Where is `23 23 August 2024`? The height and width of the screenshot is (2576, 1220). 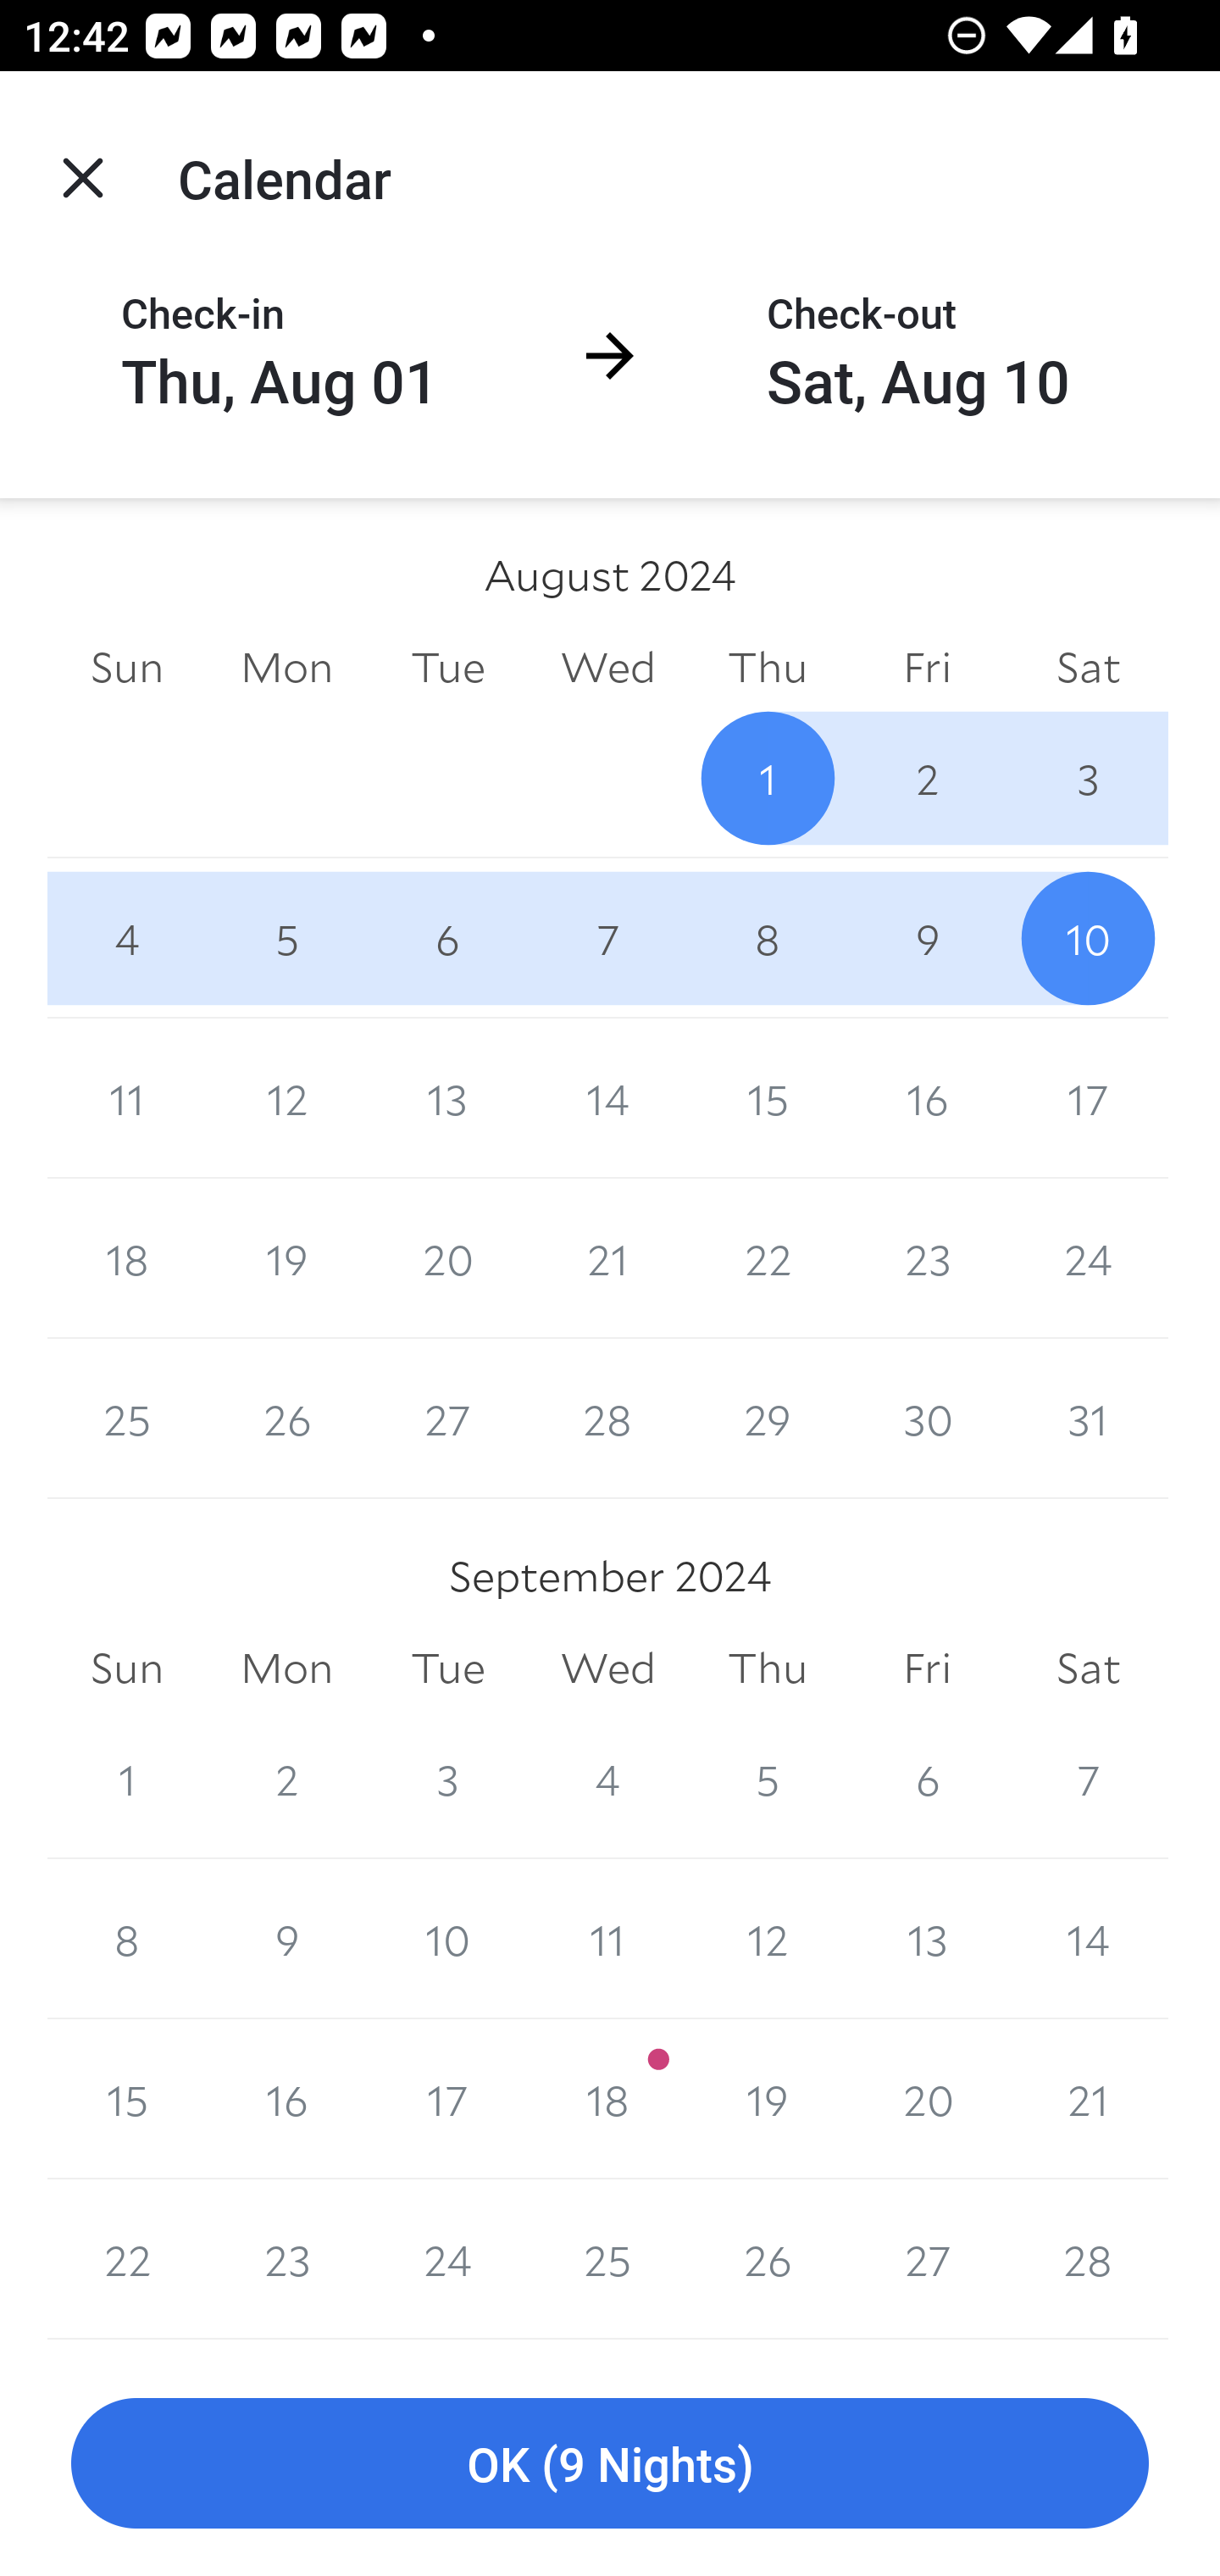 23 23 August 2024 is located at coordinates (927, 1259).